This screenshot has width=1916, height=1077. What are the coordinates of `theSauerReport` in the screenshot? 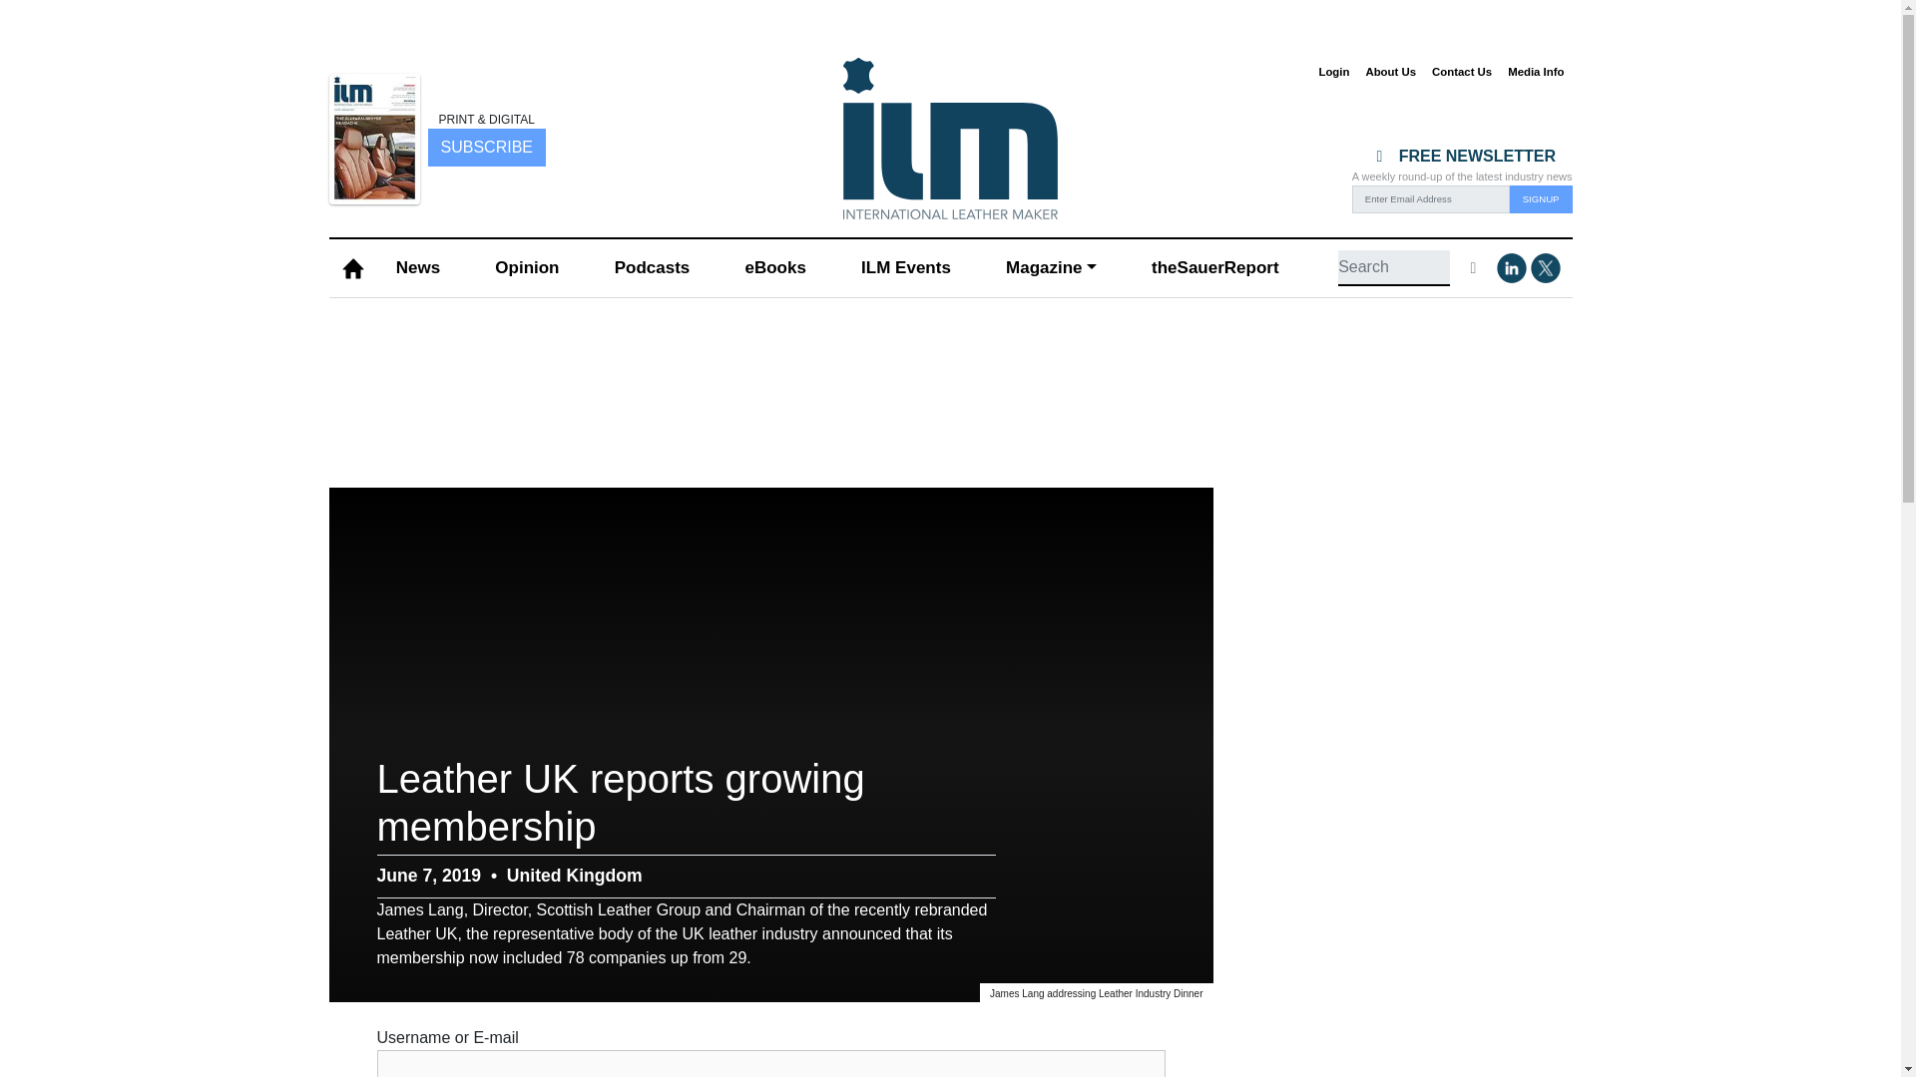 It's located at (1214, 268).